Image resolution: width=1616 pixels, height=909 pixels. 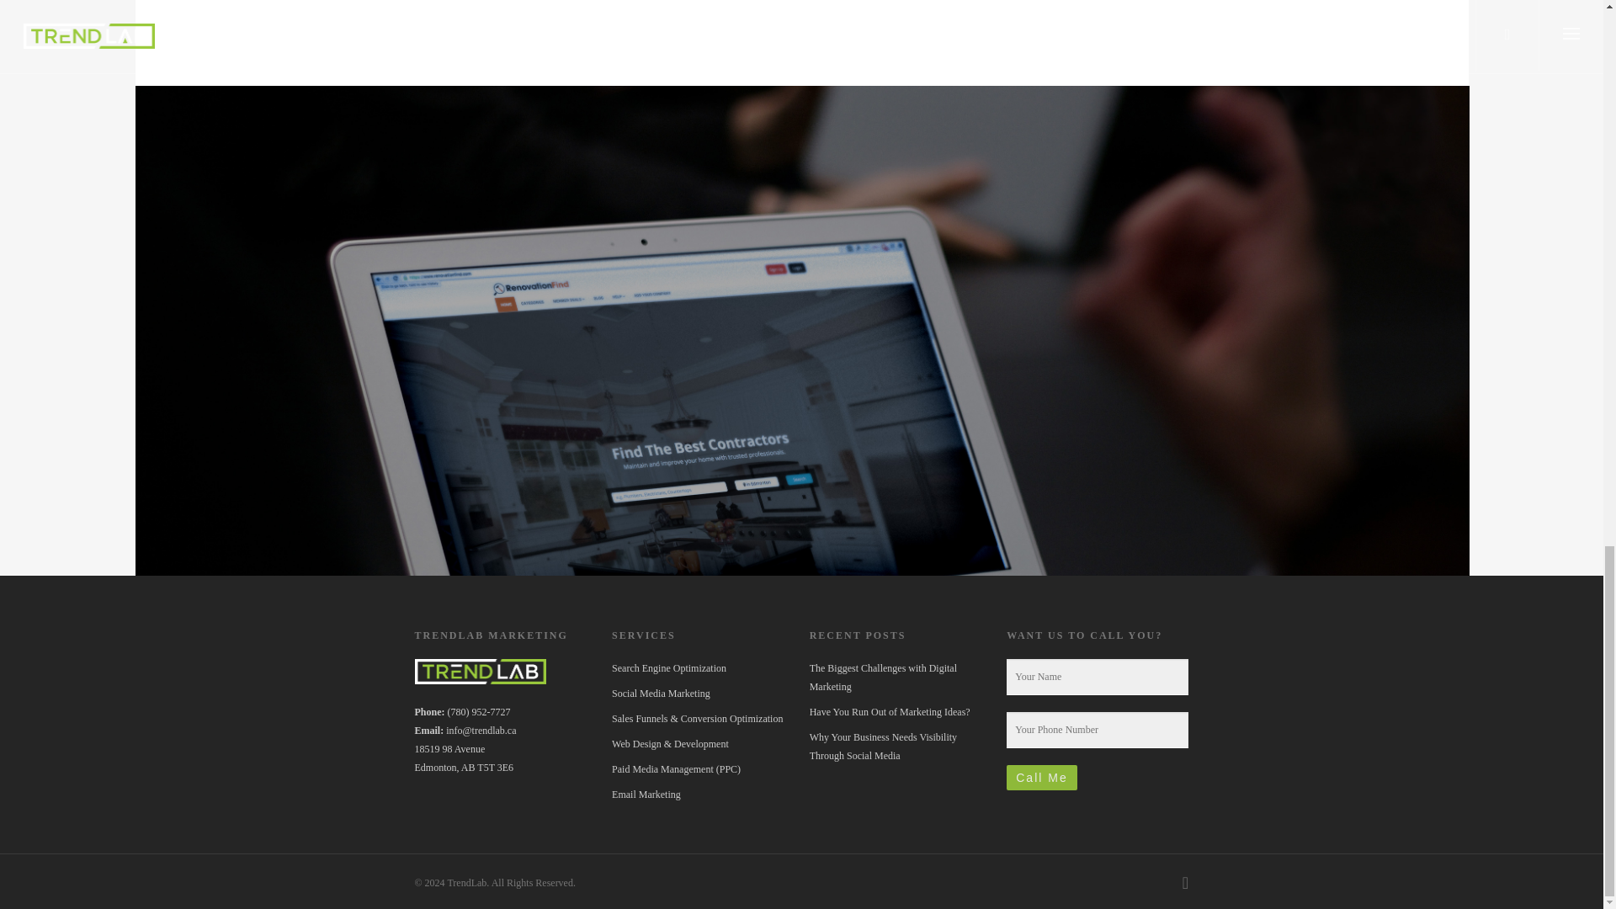 What do you see at coordinates (702, 668) in the screenshot?
I see `Search Engine Optimization` at bounding box center [702, 668].